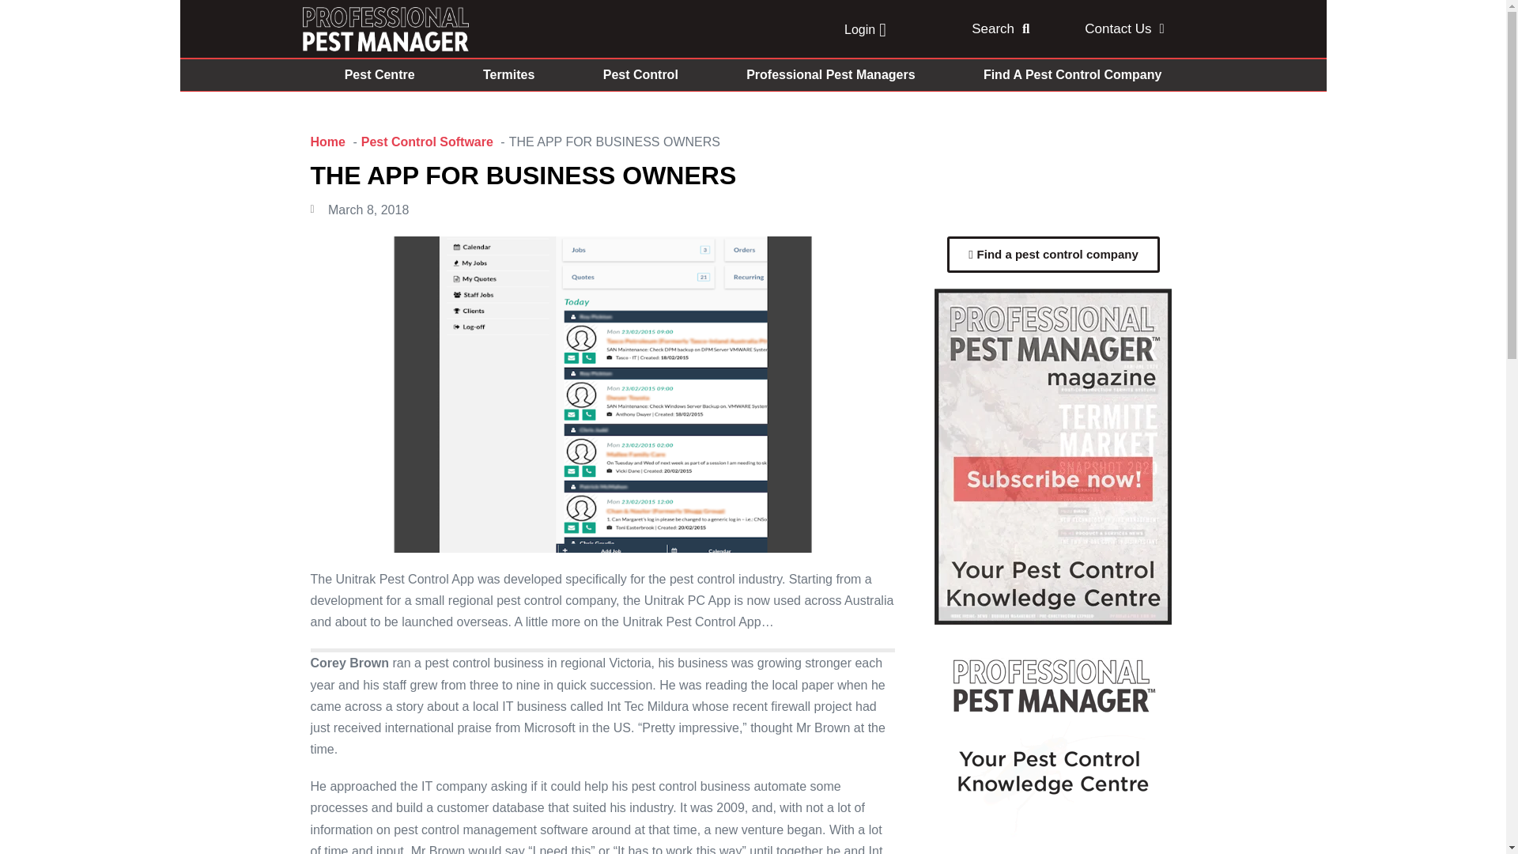 This screenshot has height=854, width=1518. I want to click on Pest Control, so click(640, 74).